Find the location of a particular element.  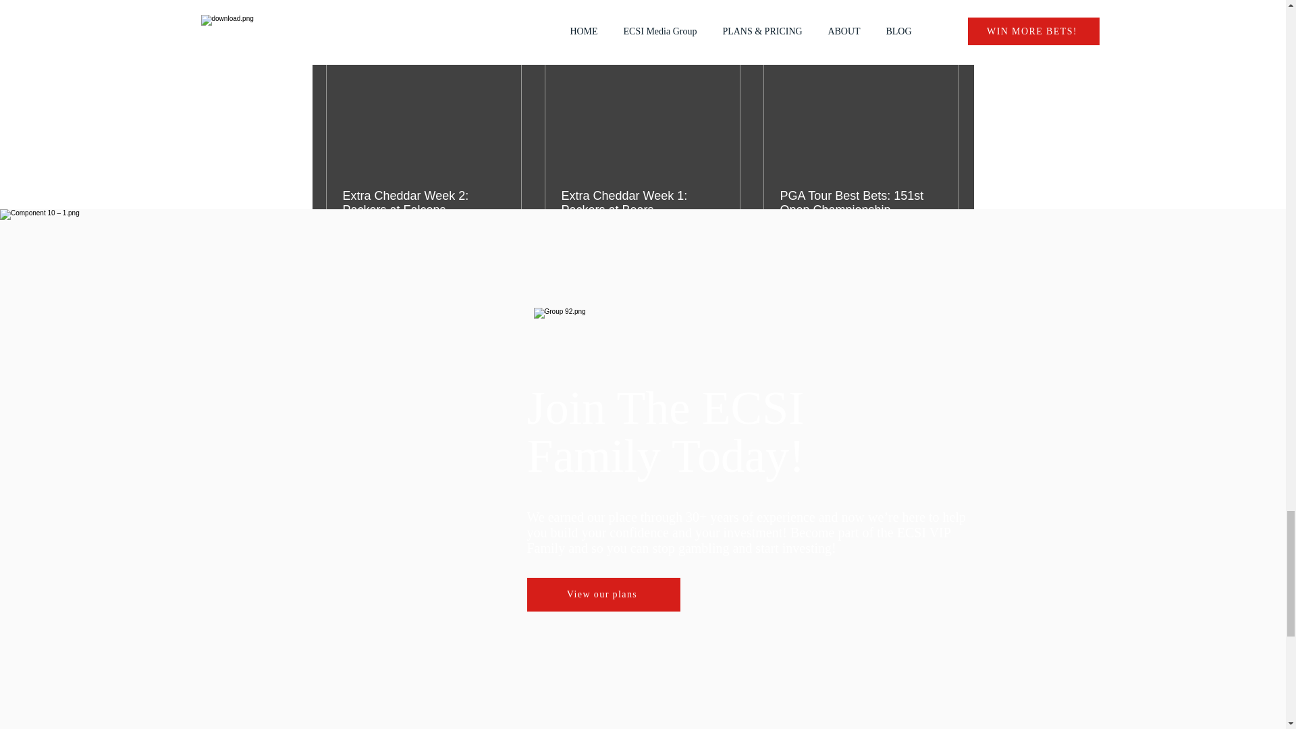

0 is located at coordinates (610, 250).